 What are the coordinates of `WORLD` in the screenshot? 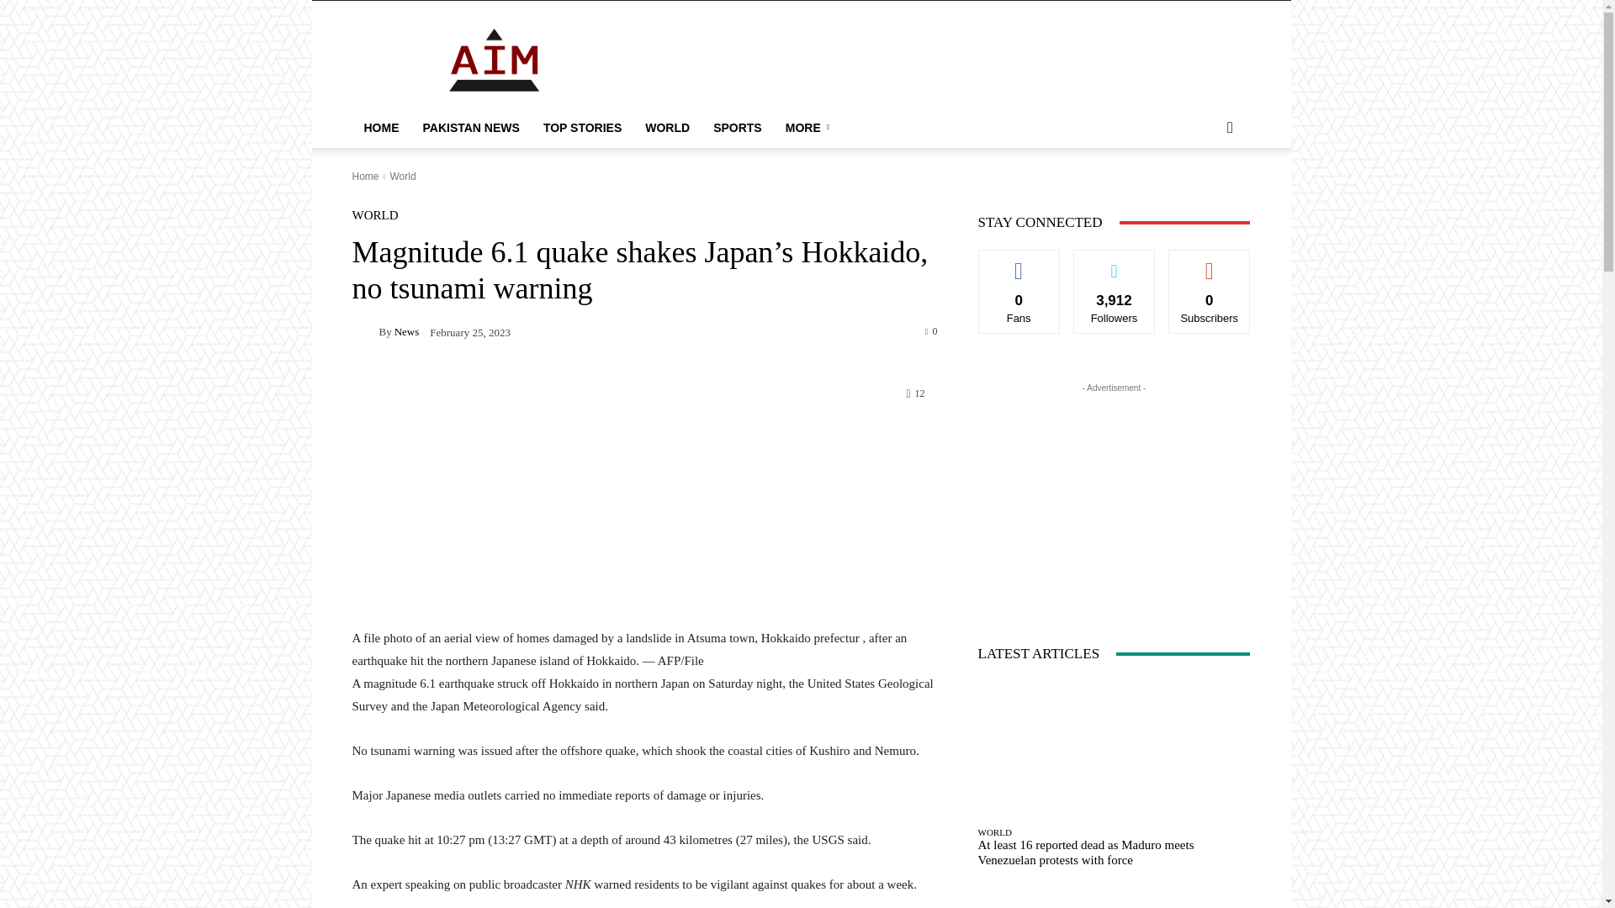 It's located at (666, 128).